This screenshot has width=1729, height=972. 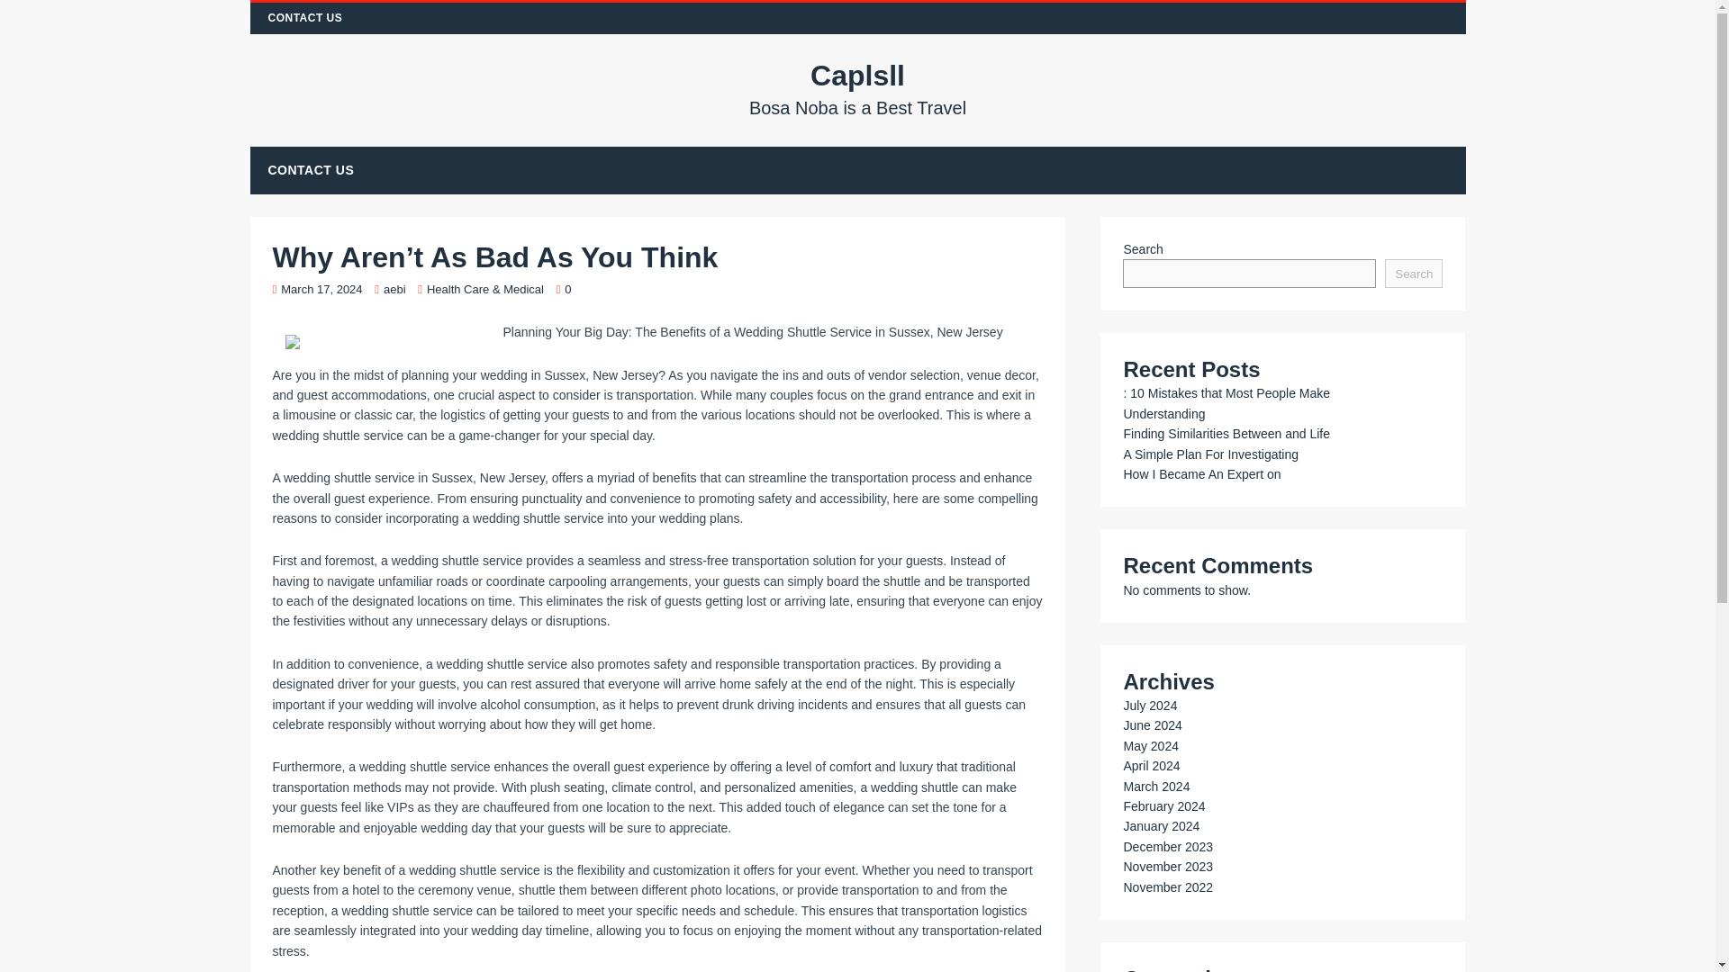 I want to click on Search, so click(x=1413, y=274).